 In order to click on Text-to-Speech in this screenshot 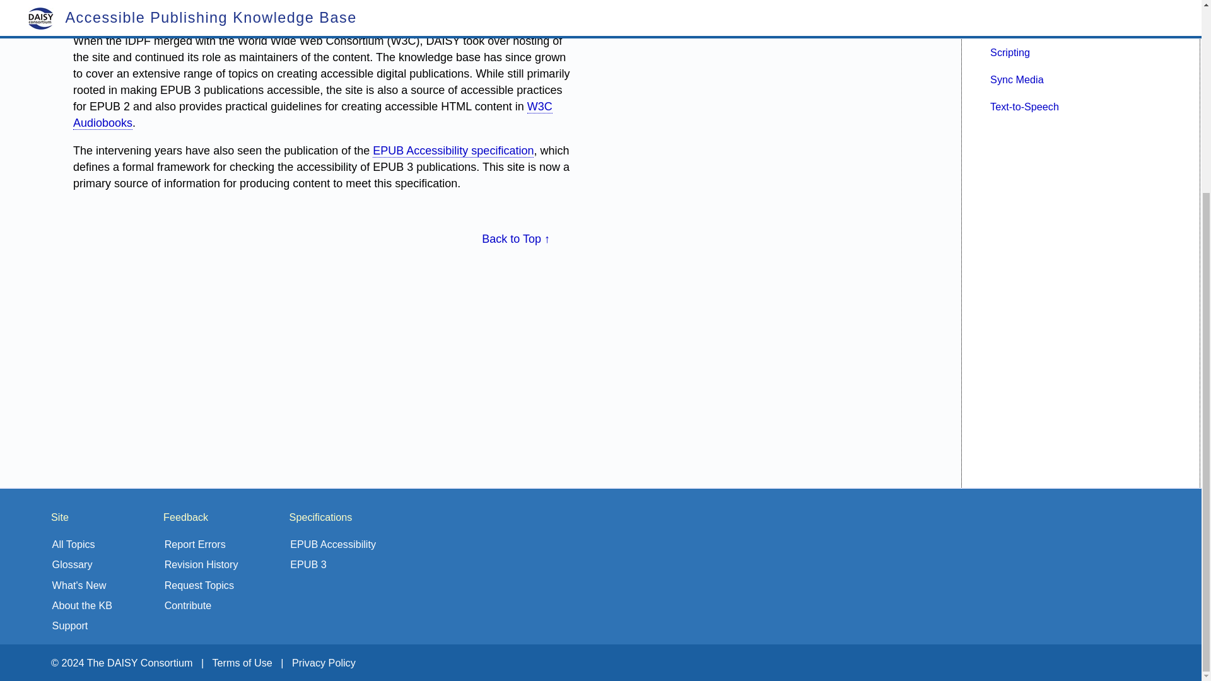, I will do `click(1024, 106)`.